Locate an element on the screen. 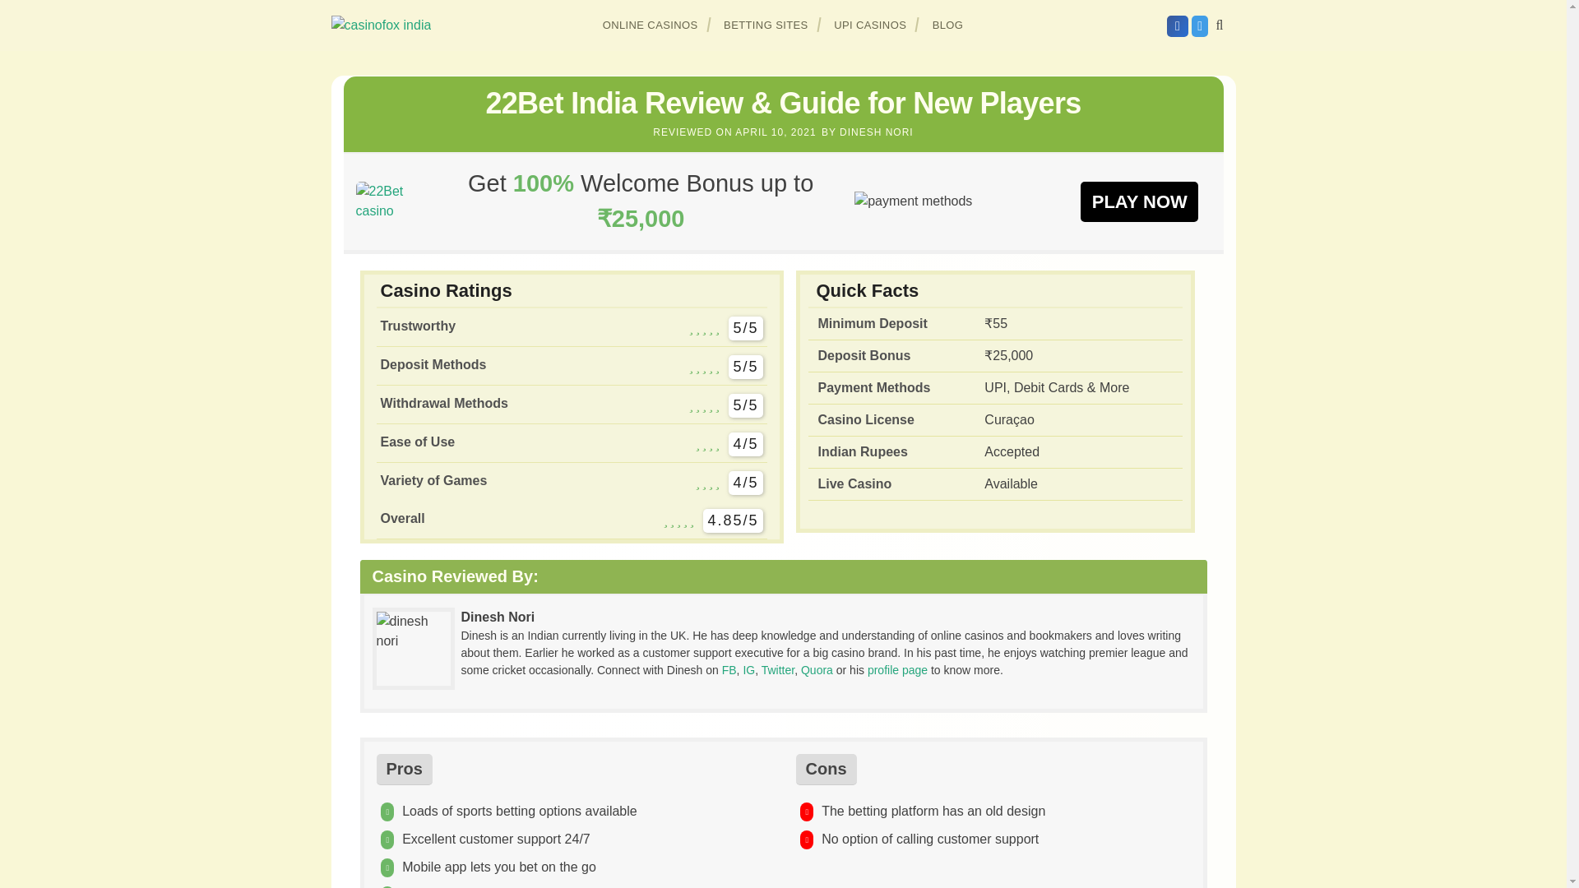  UPI CASINOS is located at coordinates (870, 25).